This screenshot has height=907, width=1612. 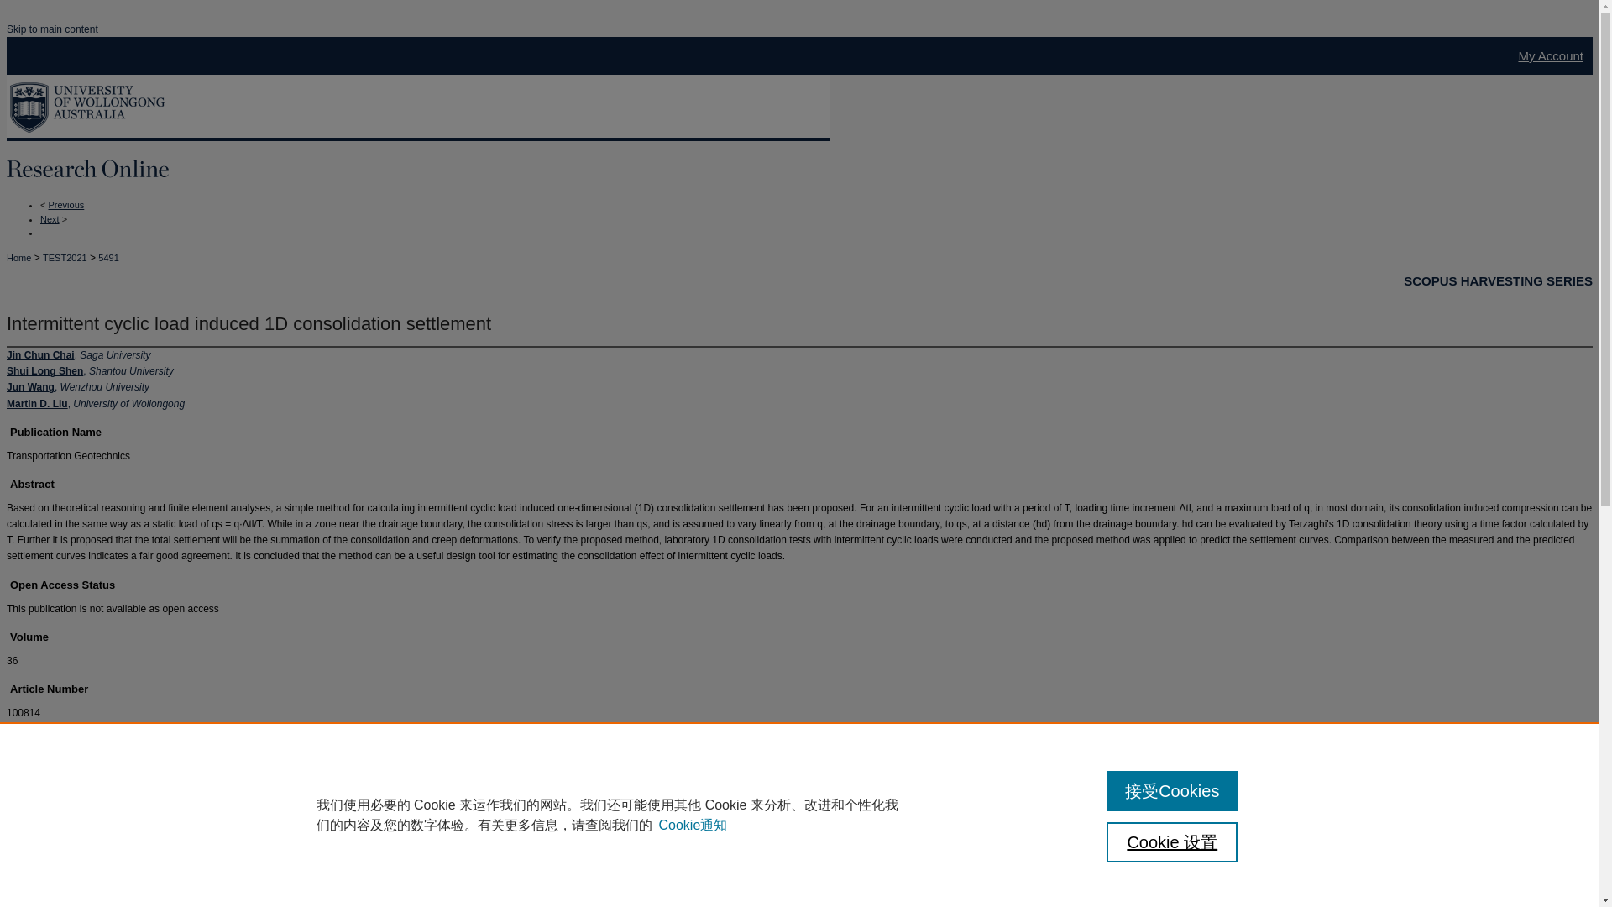 I want to click on 5491, so click(x=107, y=257).